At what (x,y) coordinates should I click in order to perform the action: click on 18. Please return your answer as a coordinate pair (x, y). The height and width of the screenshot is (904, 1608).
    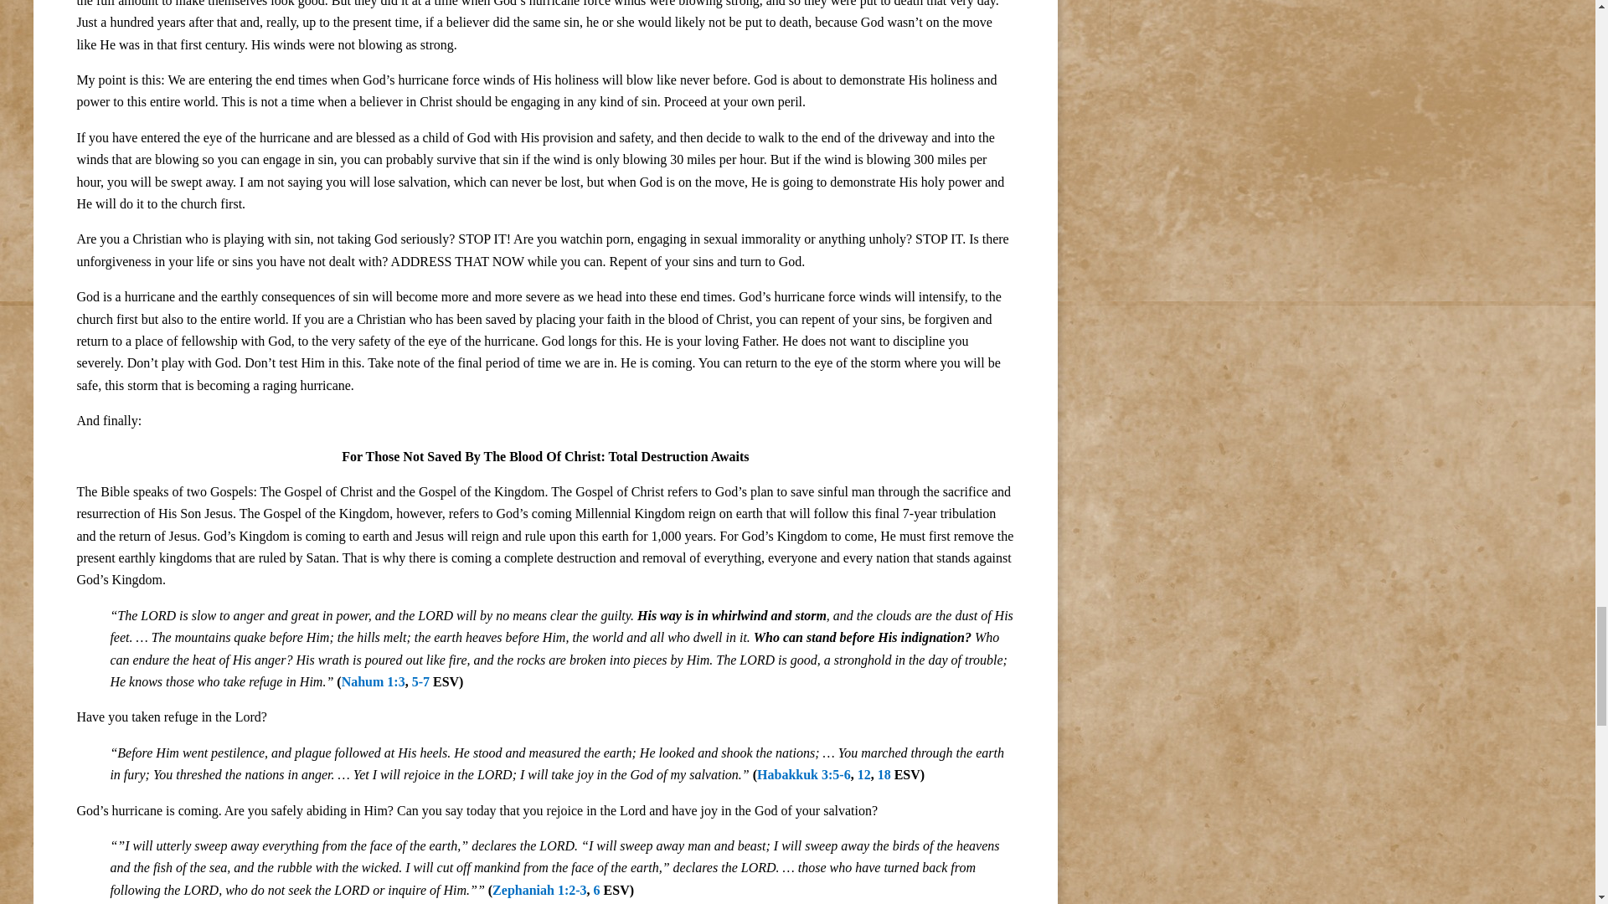
    Looking at the image, I should click on (884, 774).